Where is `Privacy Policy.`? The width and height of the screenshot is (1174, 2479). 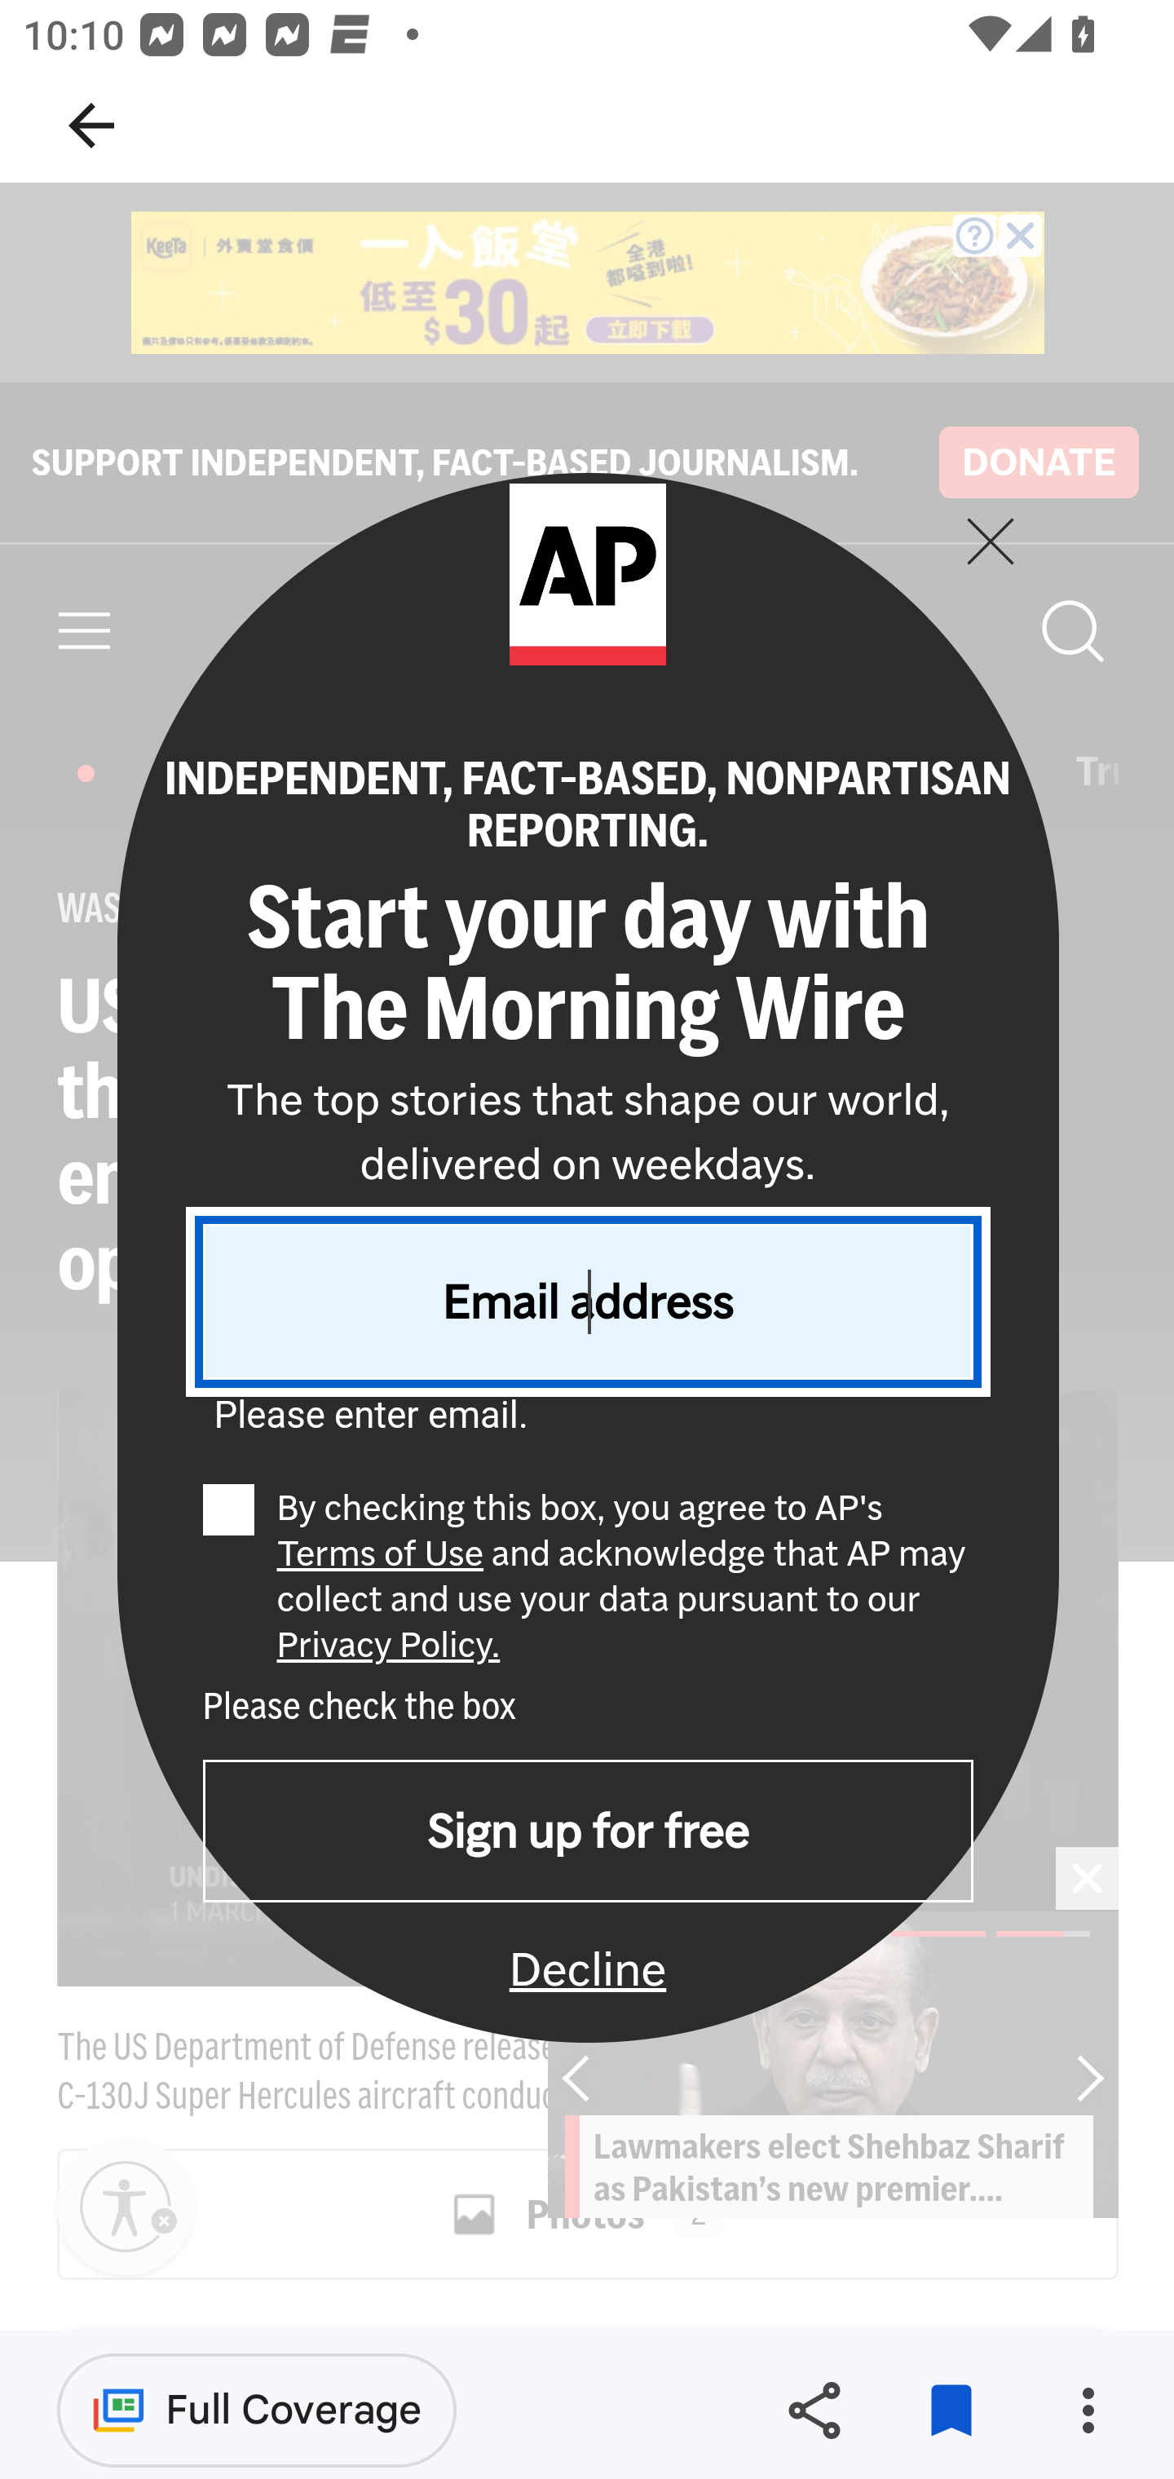 Privacy Policy. is located at coordinates (388, 1644).